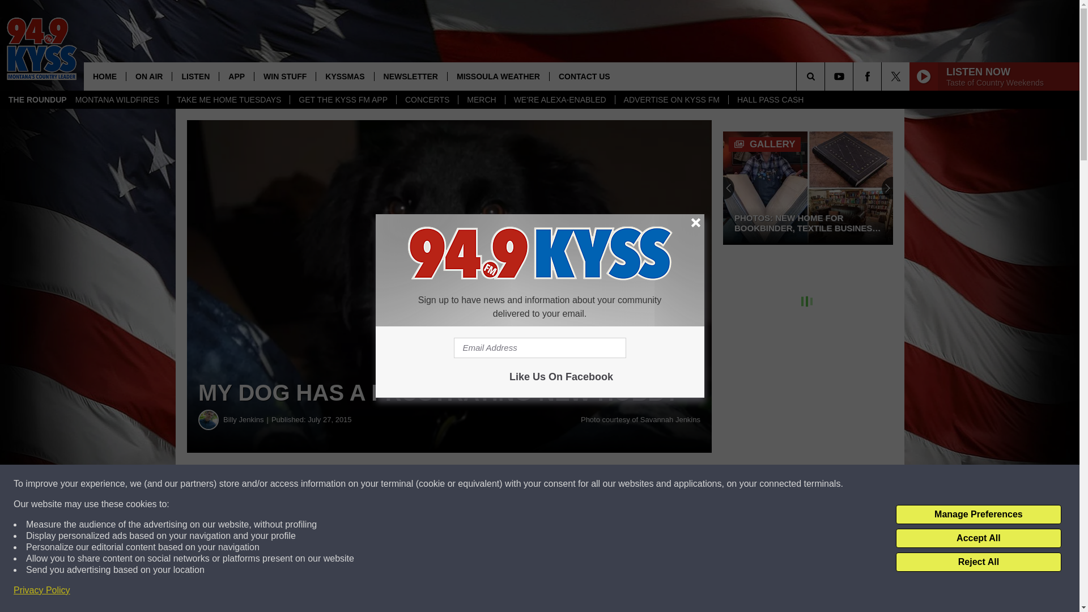 The height and width of the screenshot is (612, 1088). What do you see at coordinates (539, 348) in the screenshot?
I see `Email Address` at bounding box center [539, 348].